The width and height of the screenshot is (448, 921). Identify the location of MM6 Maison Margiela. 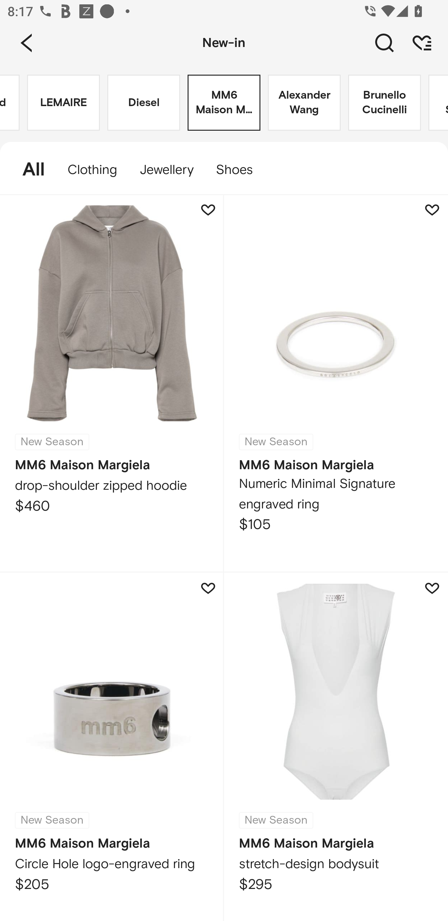
(224, 103).